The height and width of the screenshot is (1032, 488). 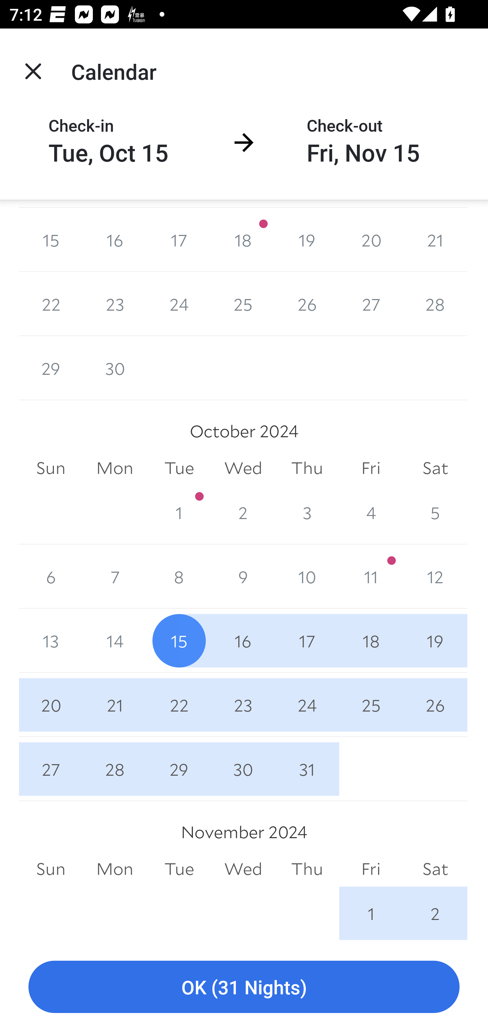 What do you see at coordinates (51, 468) in the screenshot?
I see `Sun` at bounding box center [51, 468].